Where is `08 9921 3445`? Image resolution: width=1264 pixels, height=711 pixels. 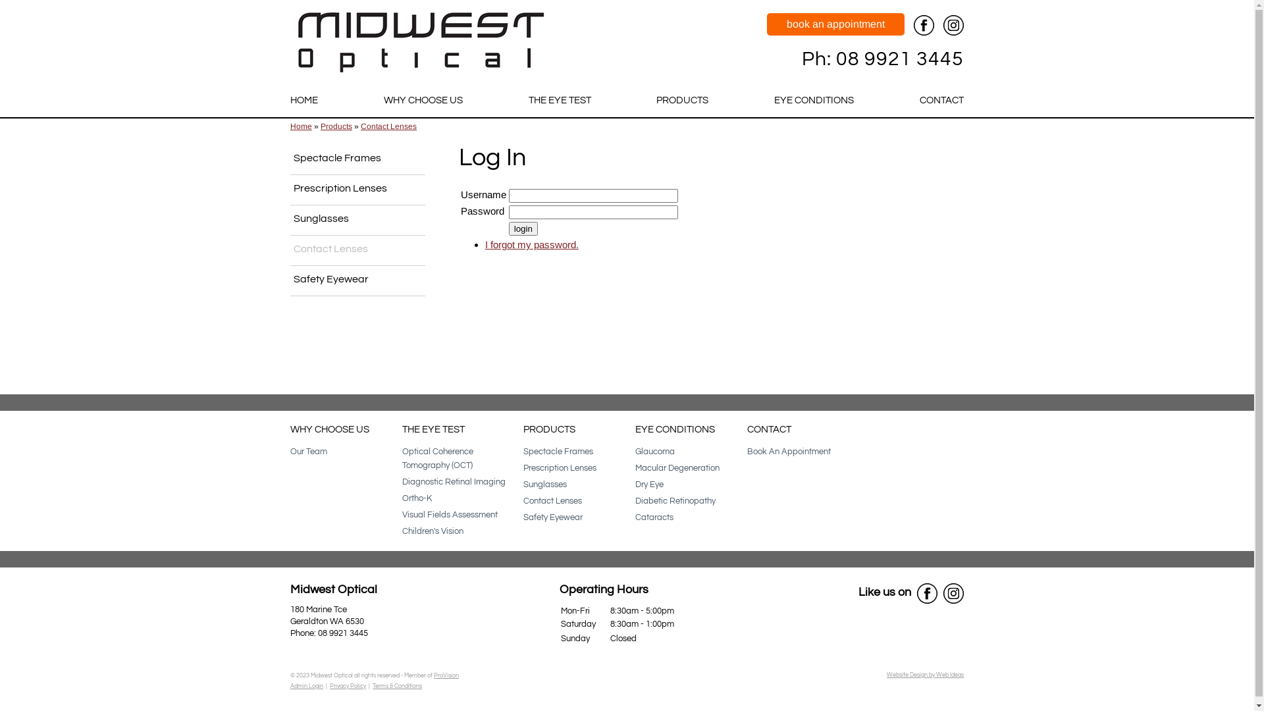 08 9921 3445 is located at coordinates (343, 633).